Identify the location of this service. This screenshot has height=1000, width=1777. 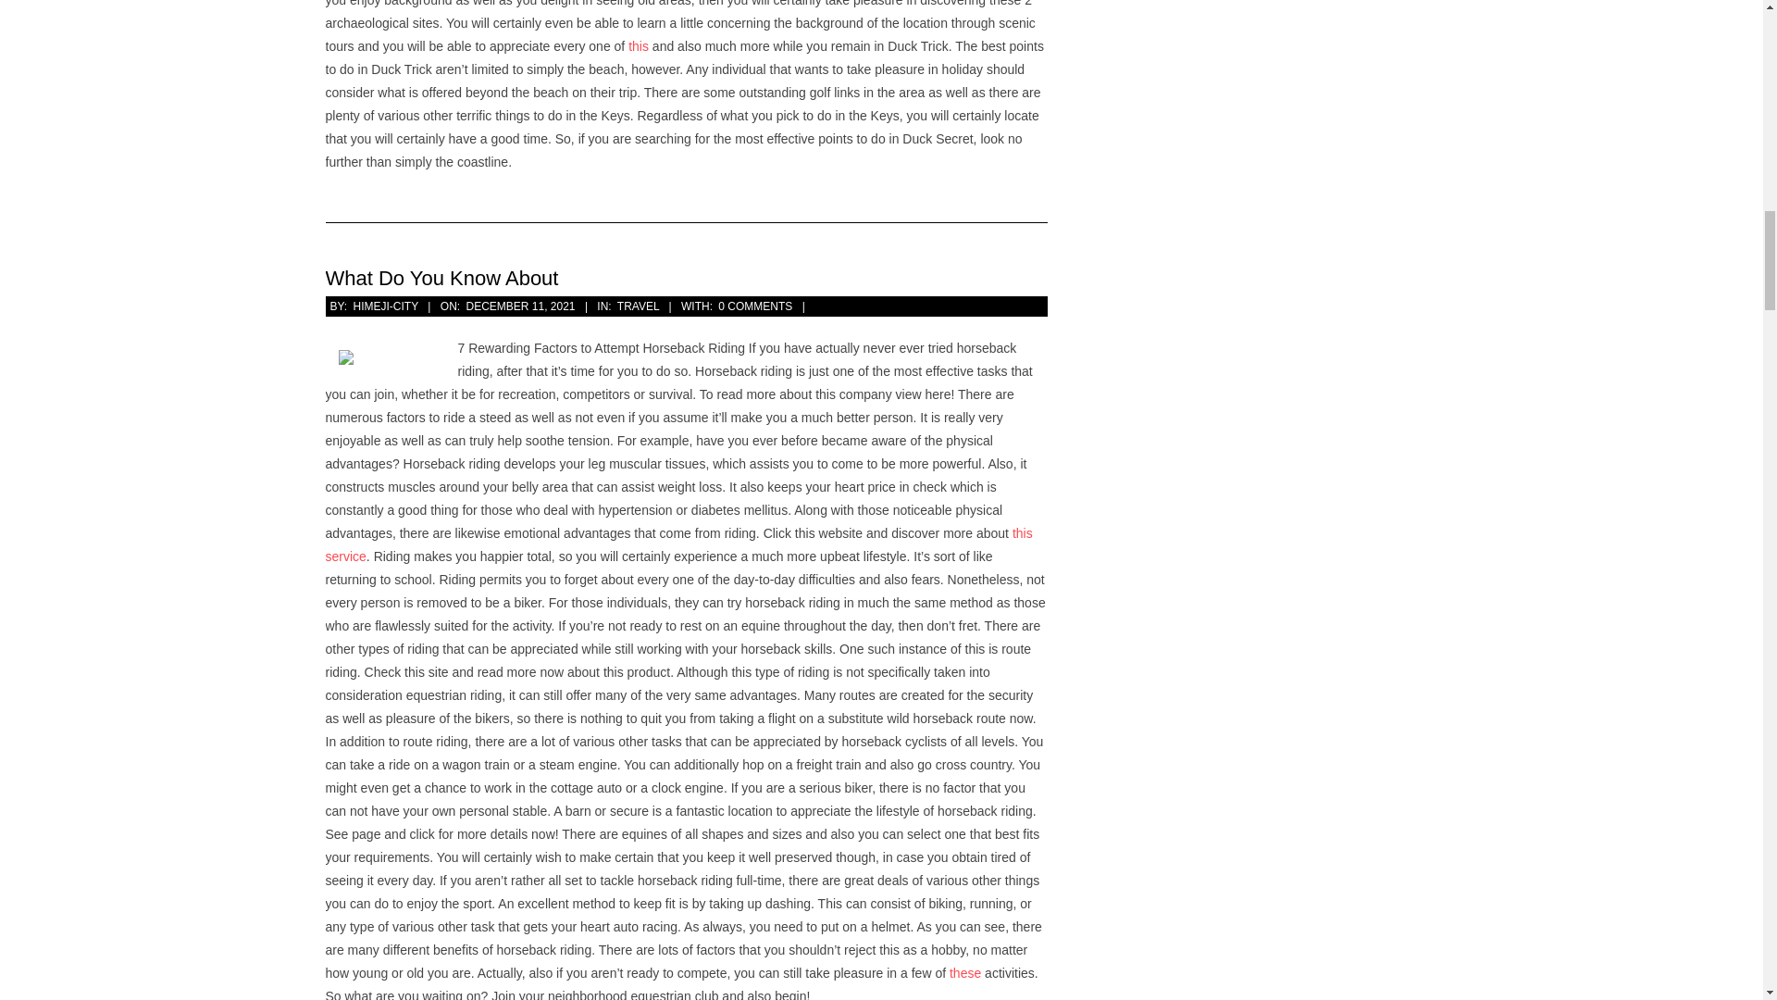
(678, 544).